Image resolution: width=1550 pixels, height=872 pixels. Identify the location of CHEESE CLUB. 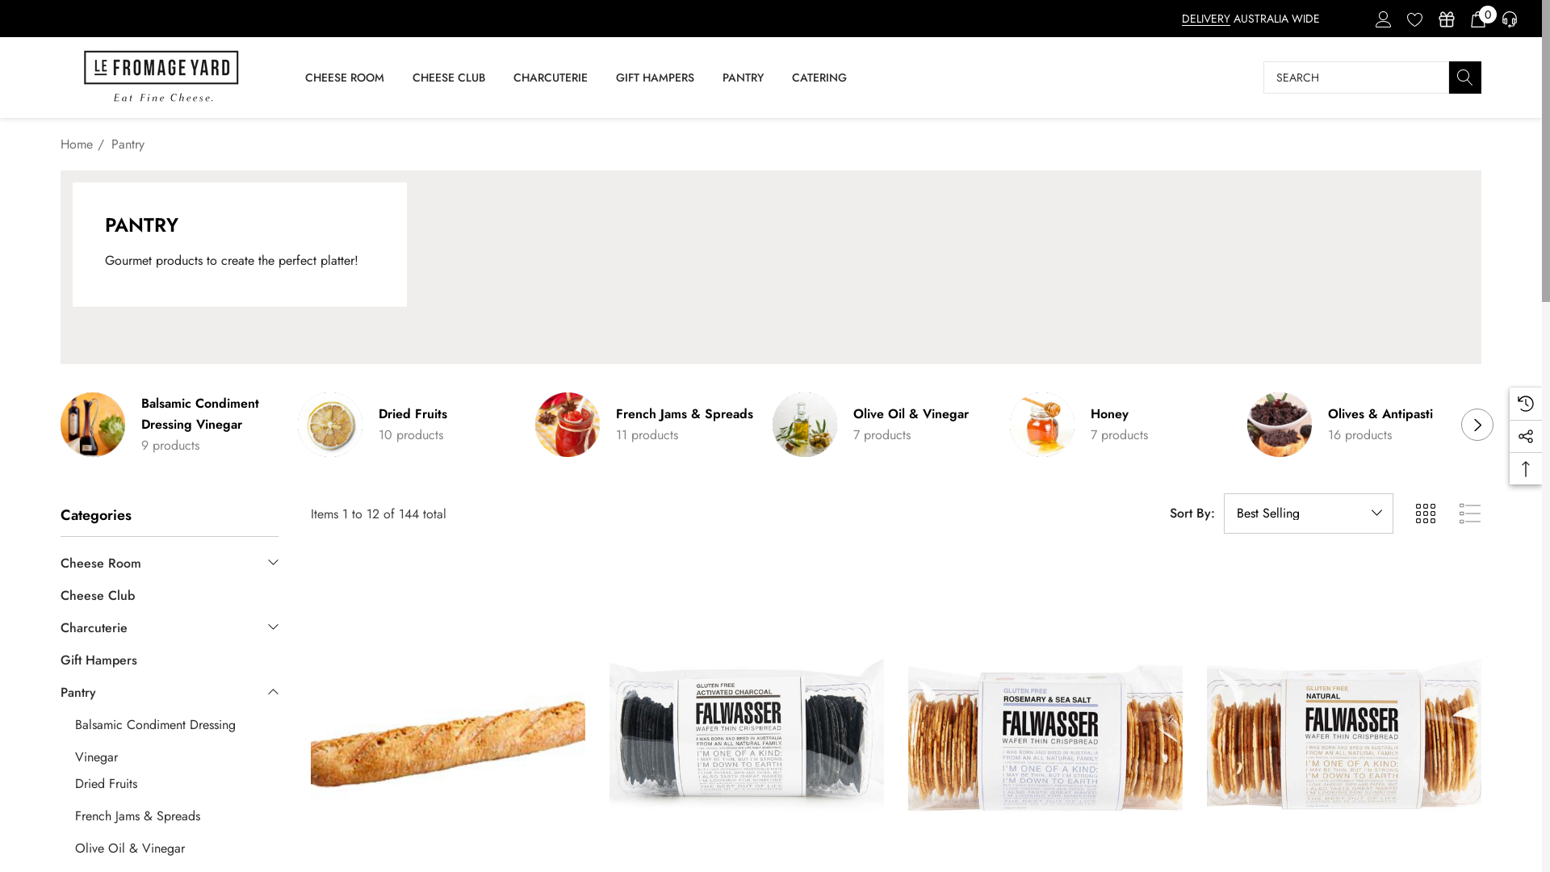
(449, 78).